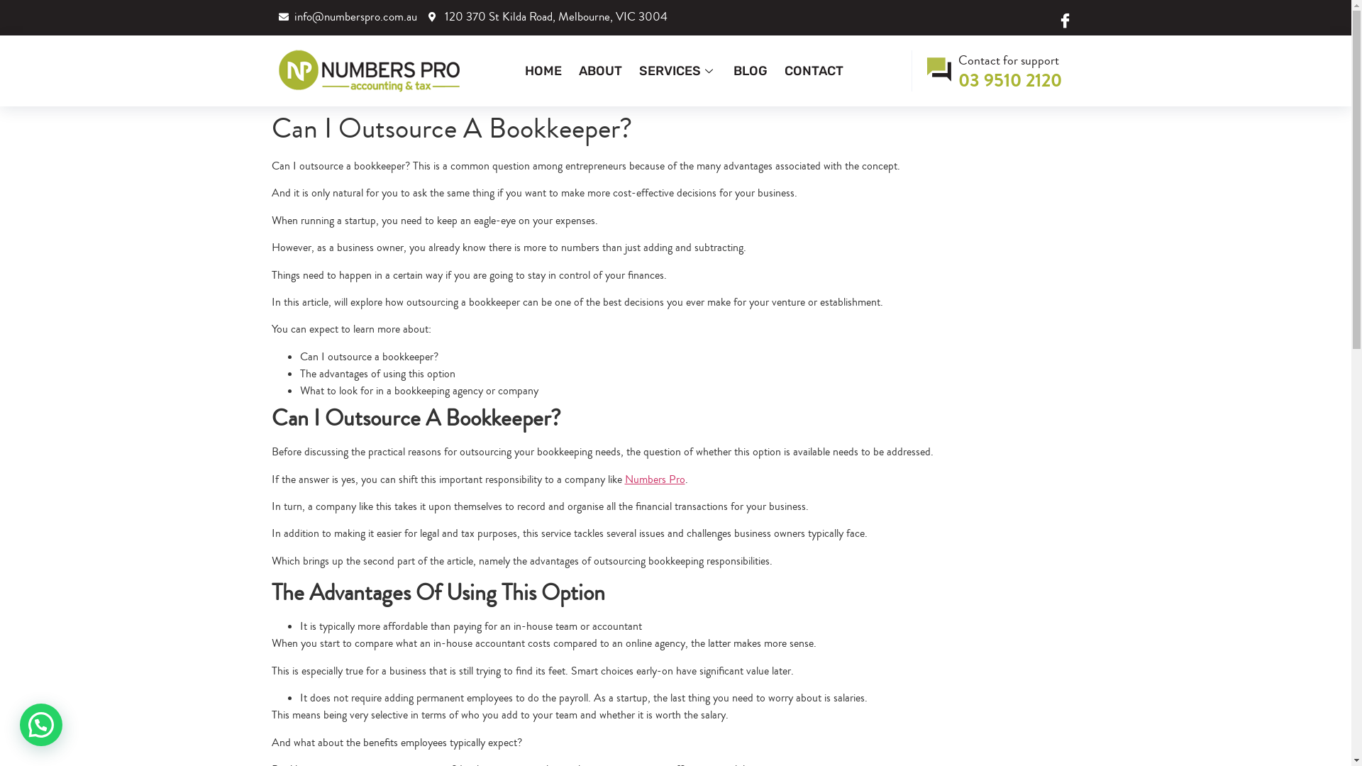 The height and width of the screenshot is (766, 1362). What do you see at coordinates (997, 71) in the screenshot?
I see `Contact for support
03 9510 2120` at bounding box center [997, 71].